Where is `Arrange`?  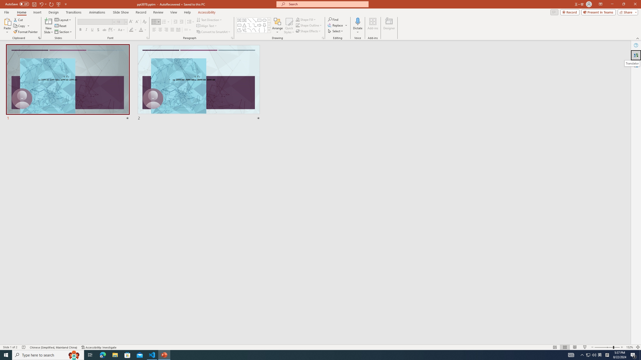
Arrange is located at coordinates (277, 26).